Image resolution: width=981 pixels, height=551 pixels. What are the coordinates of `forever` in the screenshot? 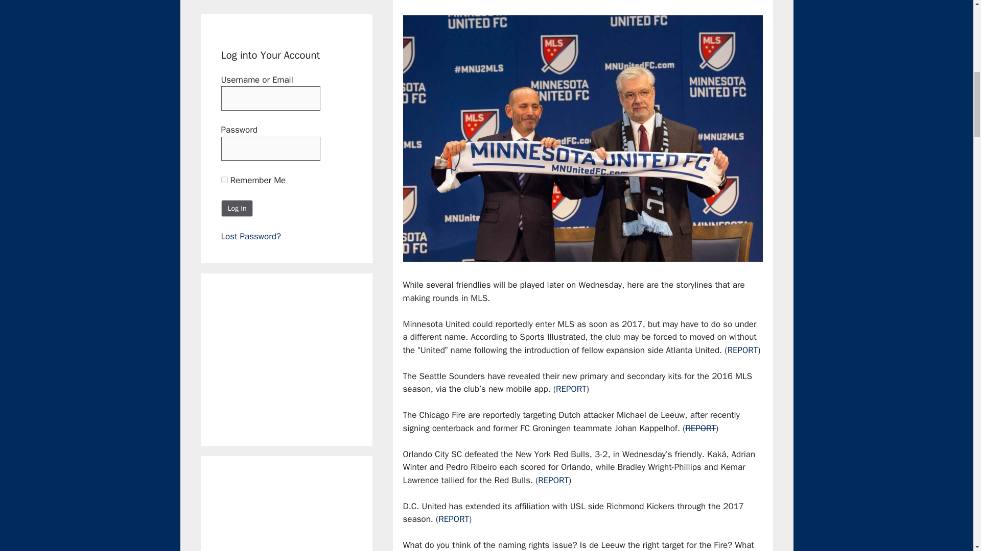 It's located at (224, 180).